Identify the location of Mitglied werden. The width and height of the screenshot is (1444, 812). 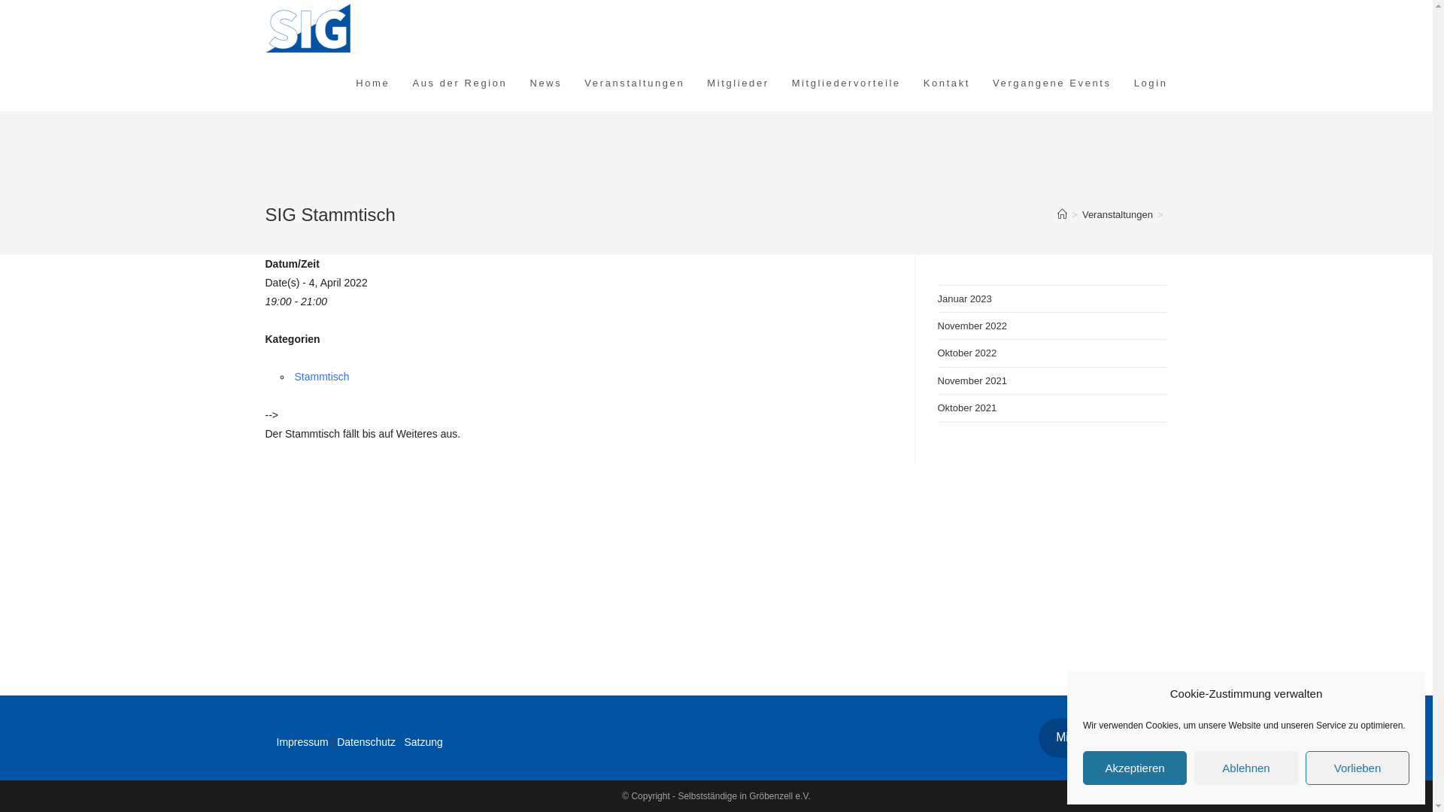
(1097, 738).